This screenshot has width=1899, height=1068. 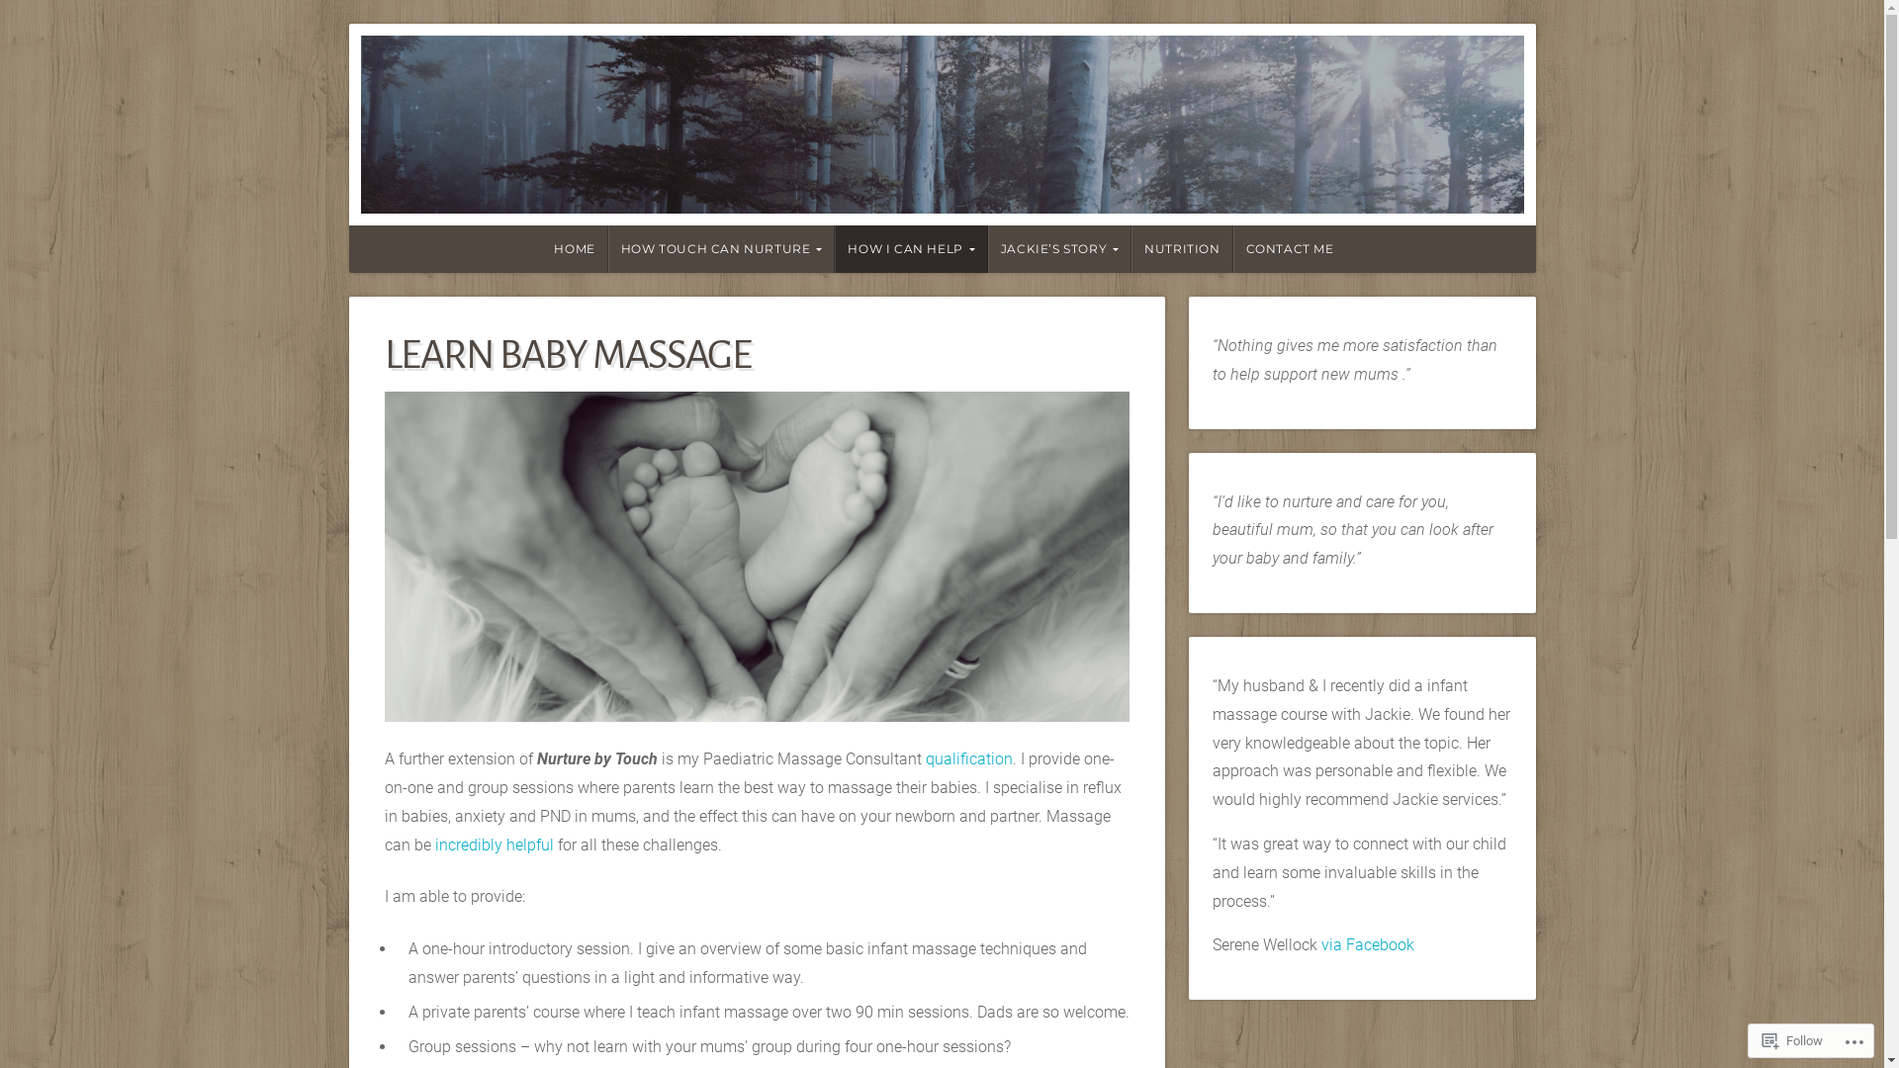 What do you see at coordinates (1792, 1040) in the screenshot?
I see `Follow` at bounding box center [1792, 1040].